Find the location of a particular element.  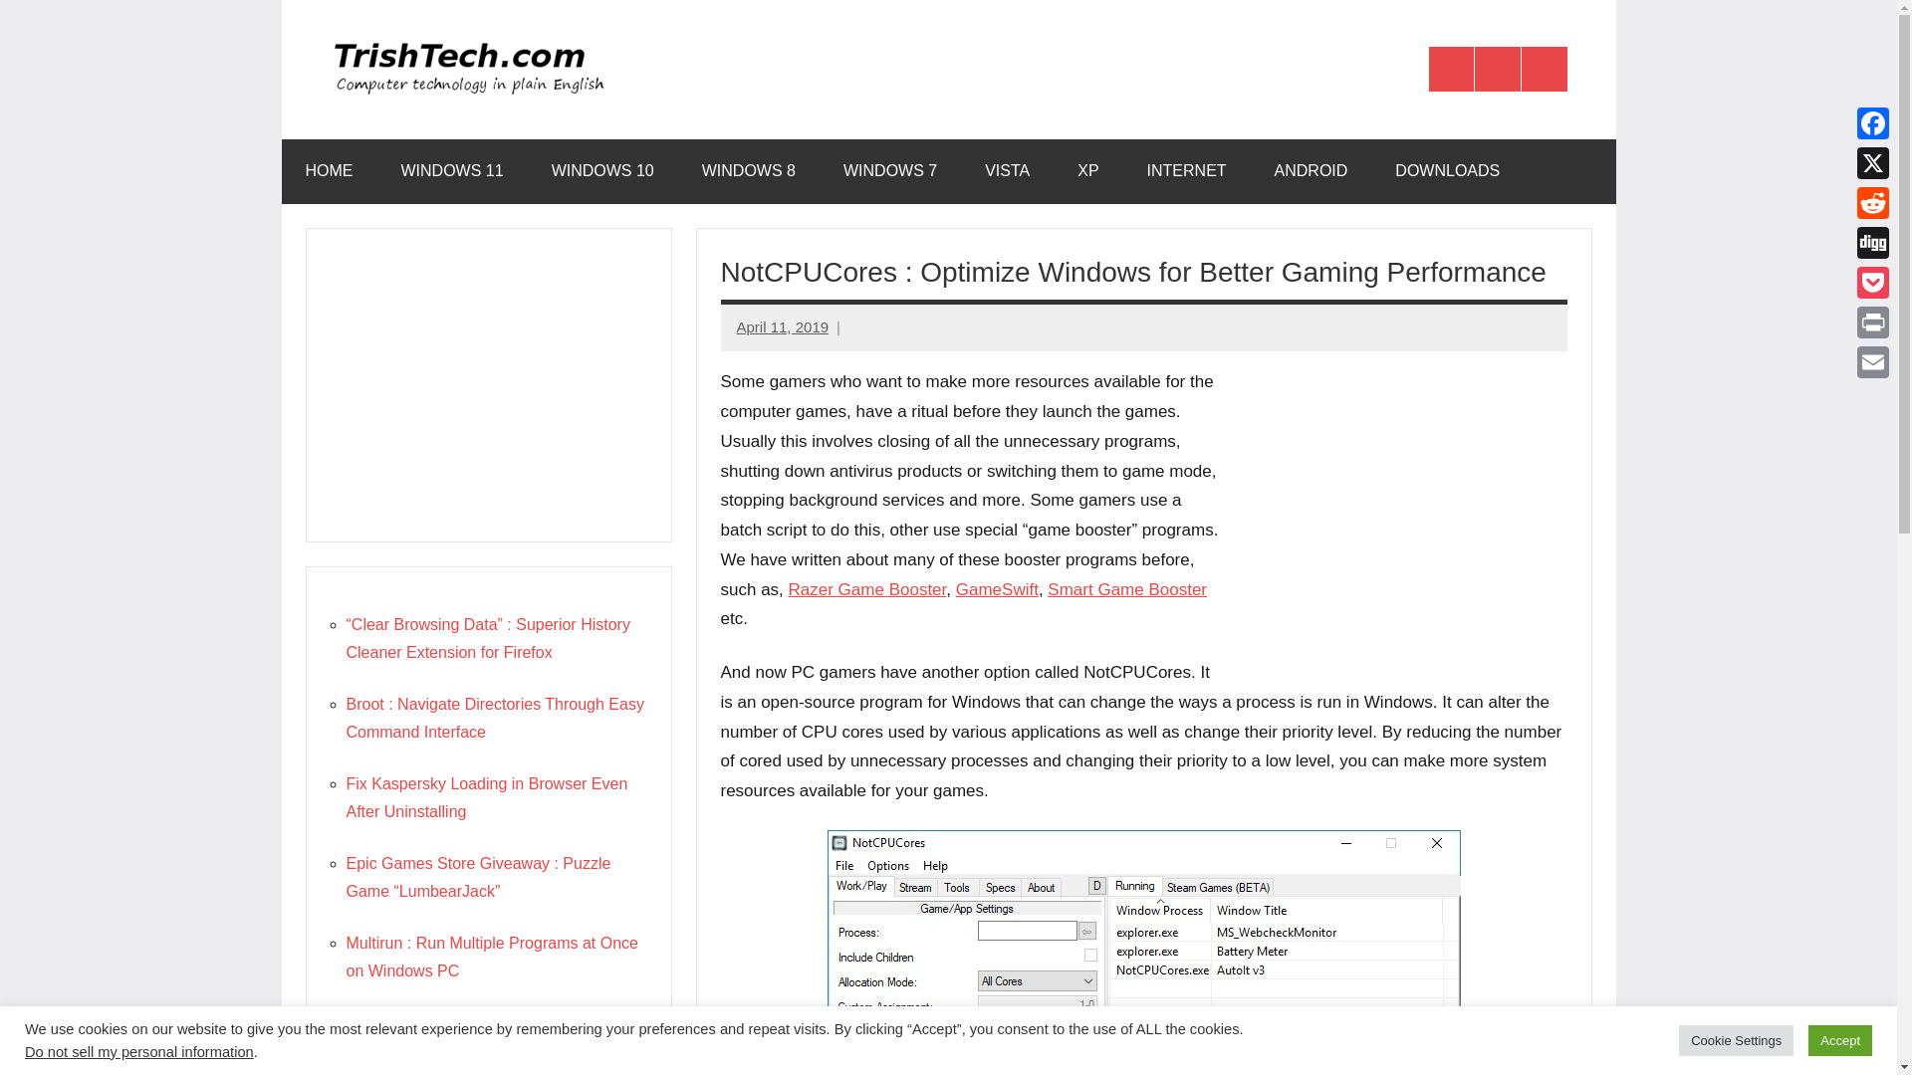

YouTube is located at coordinates (1545, 70).